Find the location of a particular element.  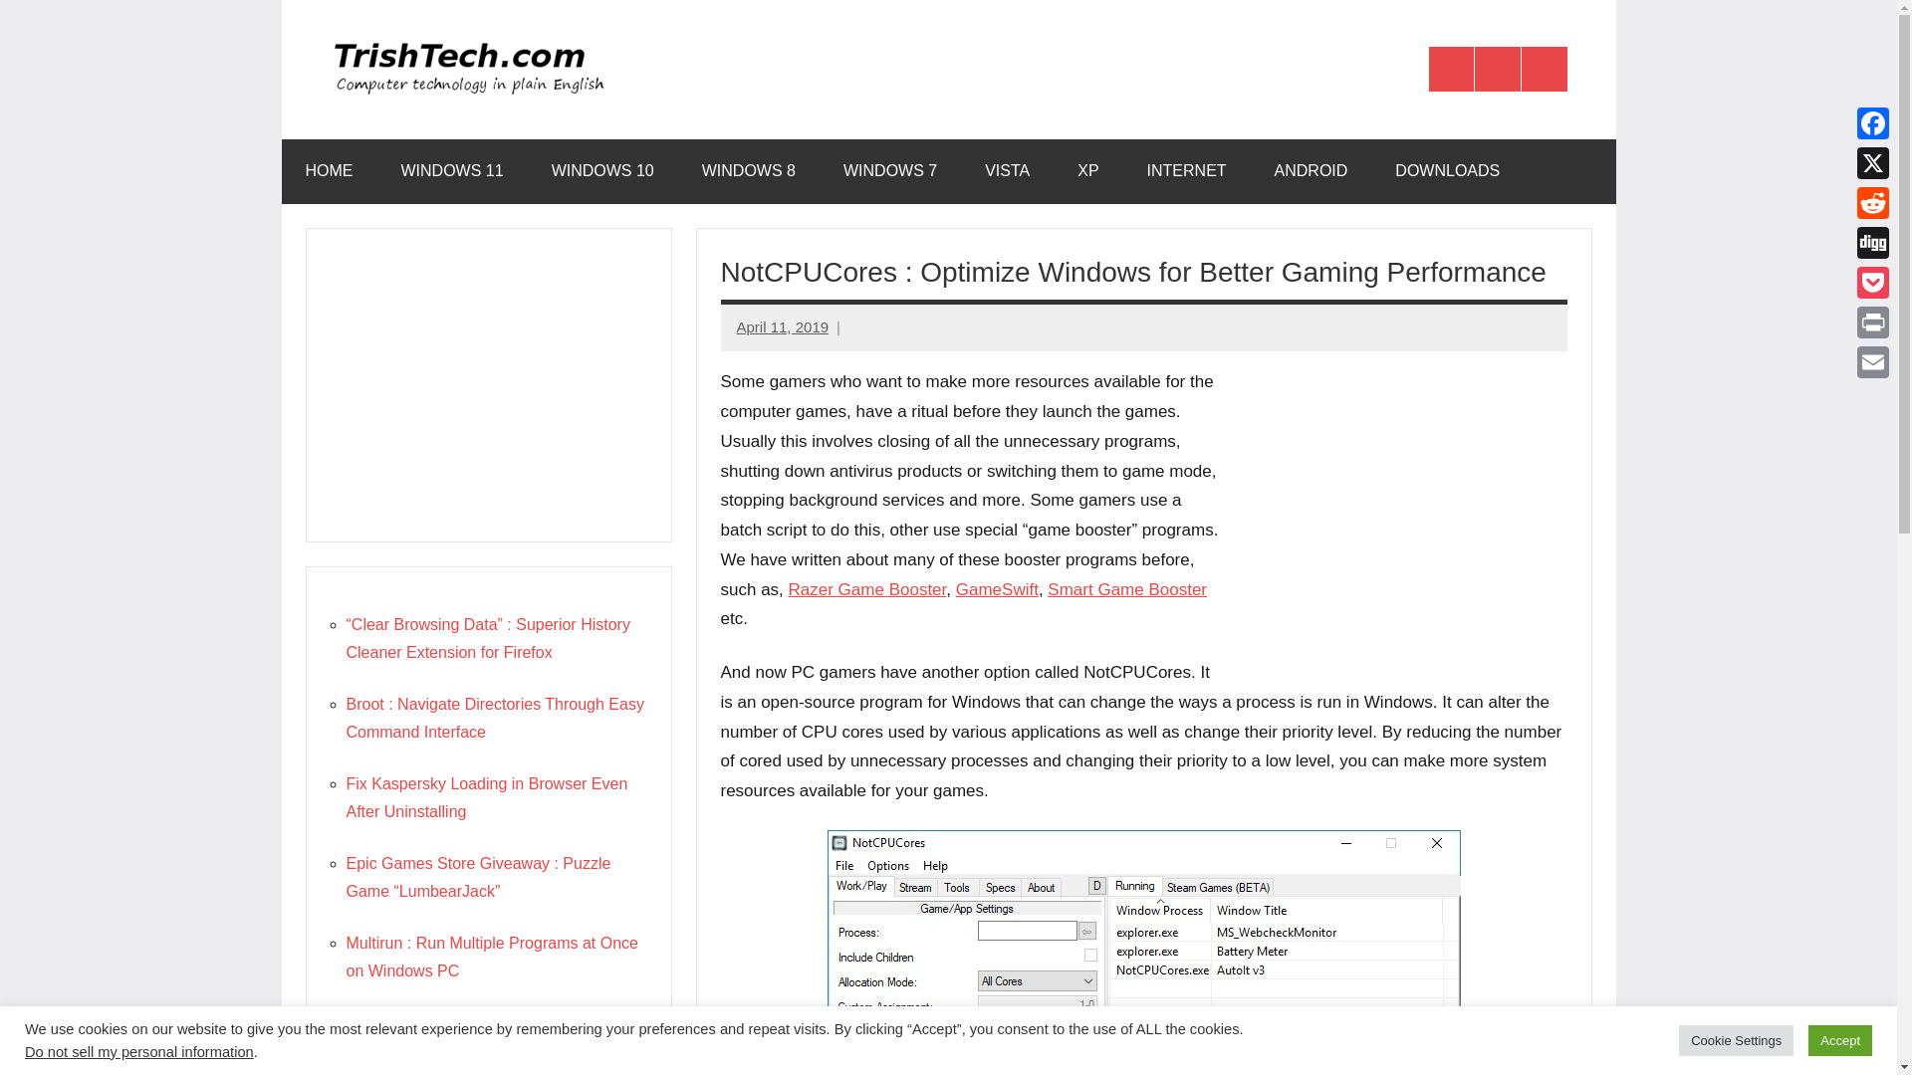

YouTube is located at coordinates (1545, 70).